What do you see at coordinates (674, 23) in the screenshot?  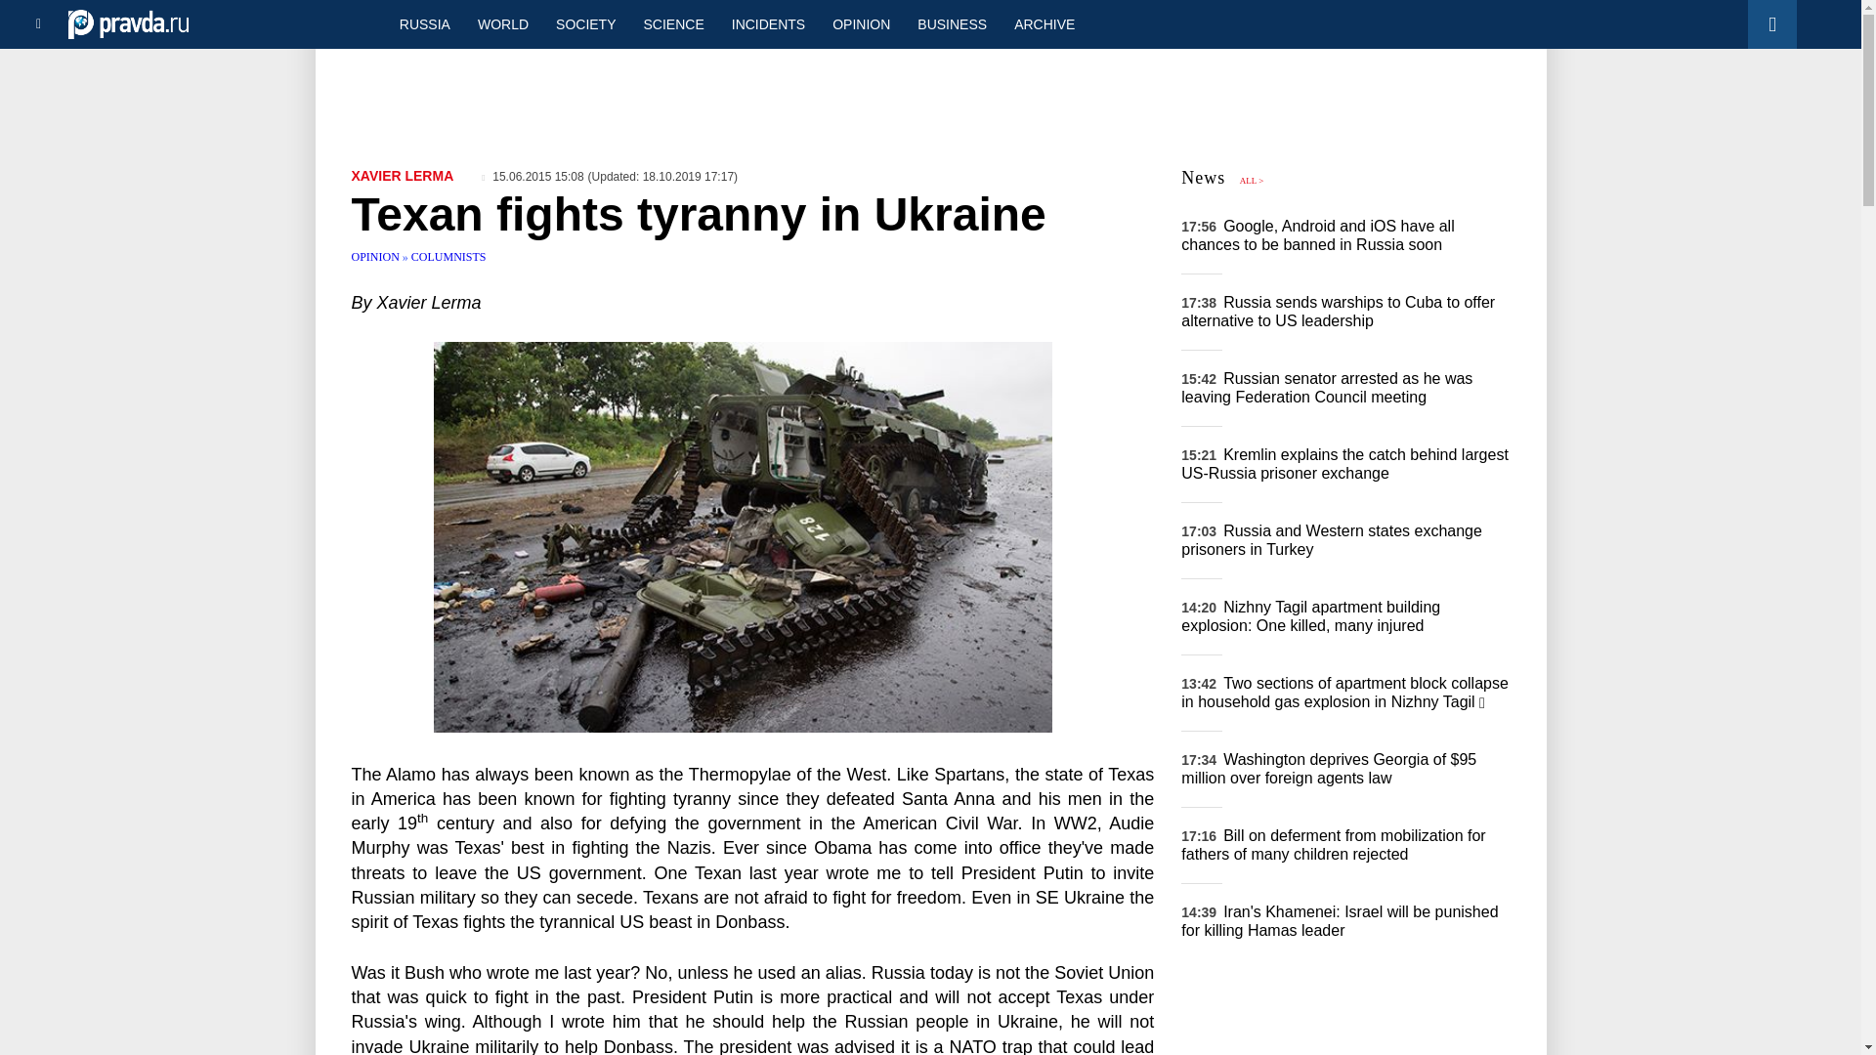 I see `SCIENCE` at bounding box center [674, 23].